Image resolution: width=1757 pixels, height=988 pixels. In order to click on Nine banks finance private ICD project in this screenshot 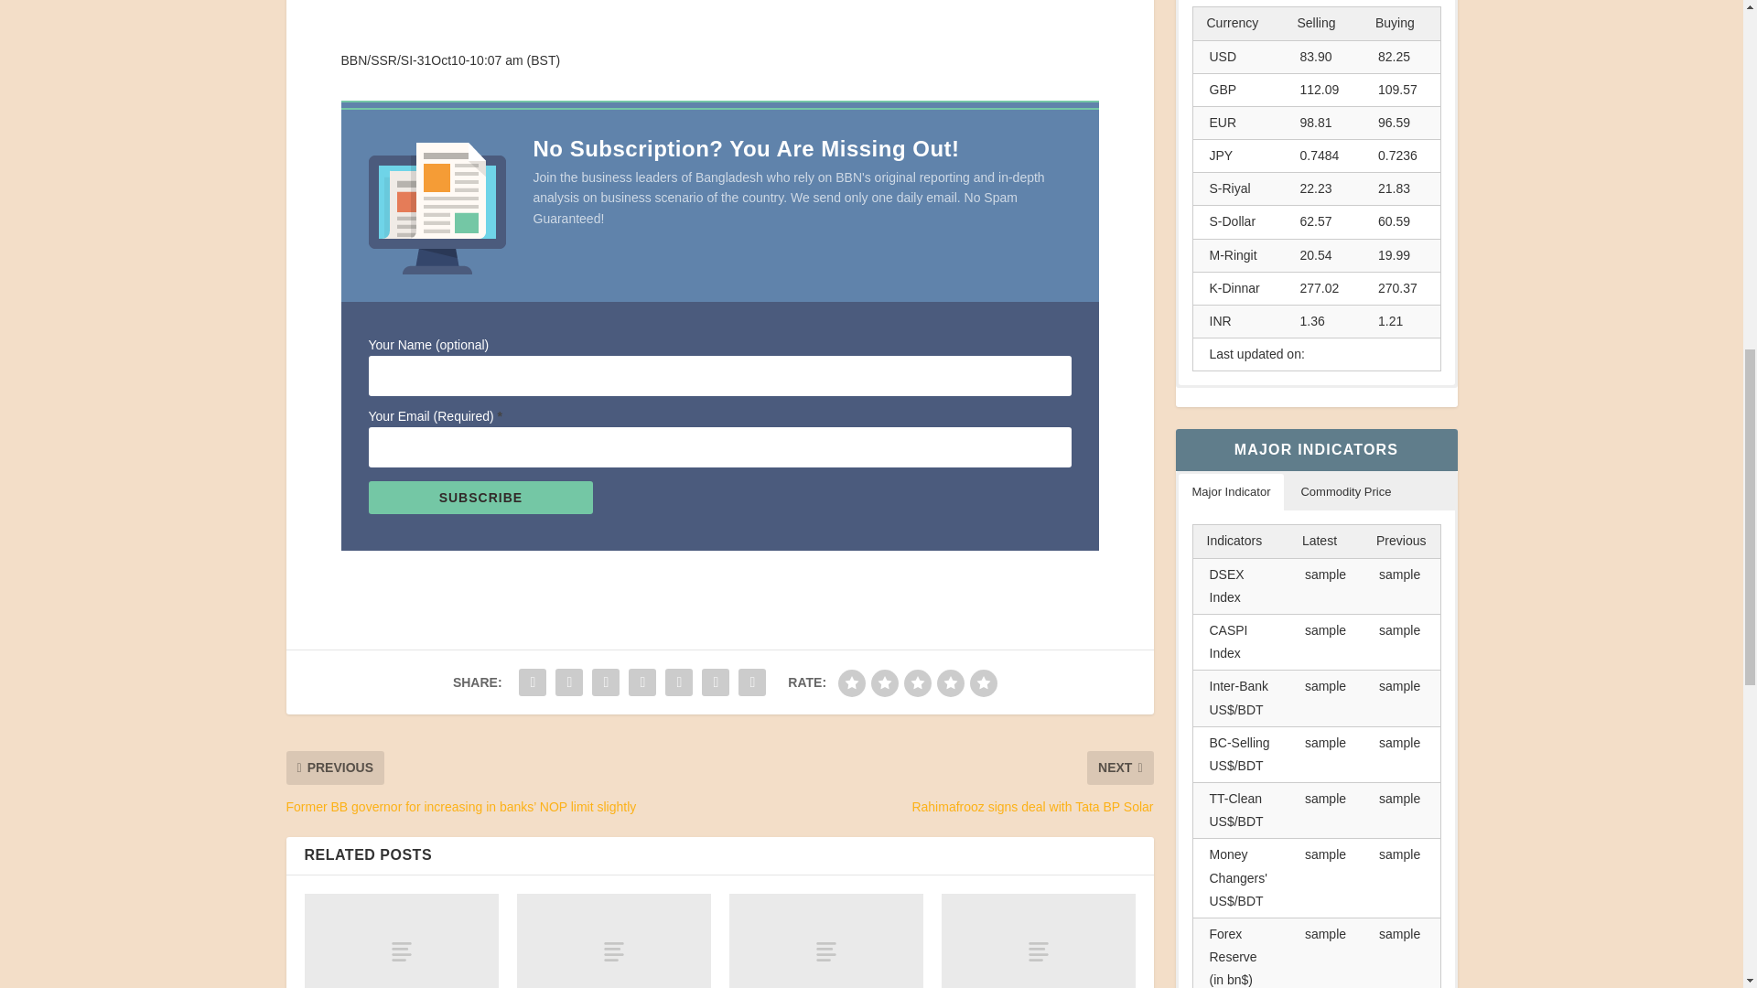, I will do `click(401, 940)`.